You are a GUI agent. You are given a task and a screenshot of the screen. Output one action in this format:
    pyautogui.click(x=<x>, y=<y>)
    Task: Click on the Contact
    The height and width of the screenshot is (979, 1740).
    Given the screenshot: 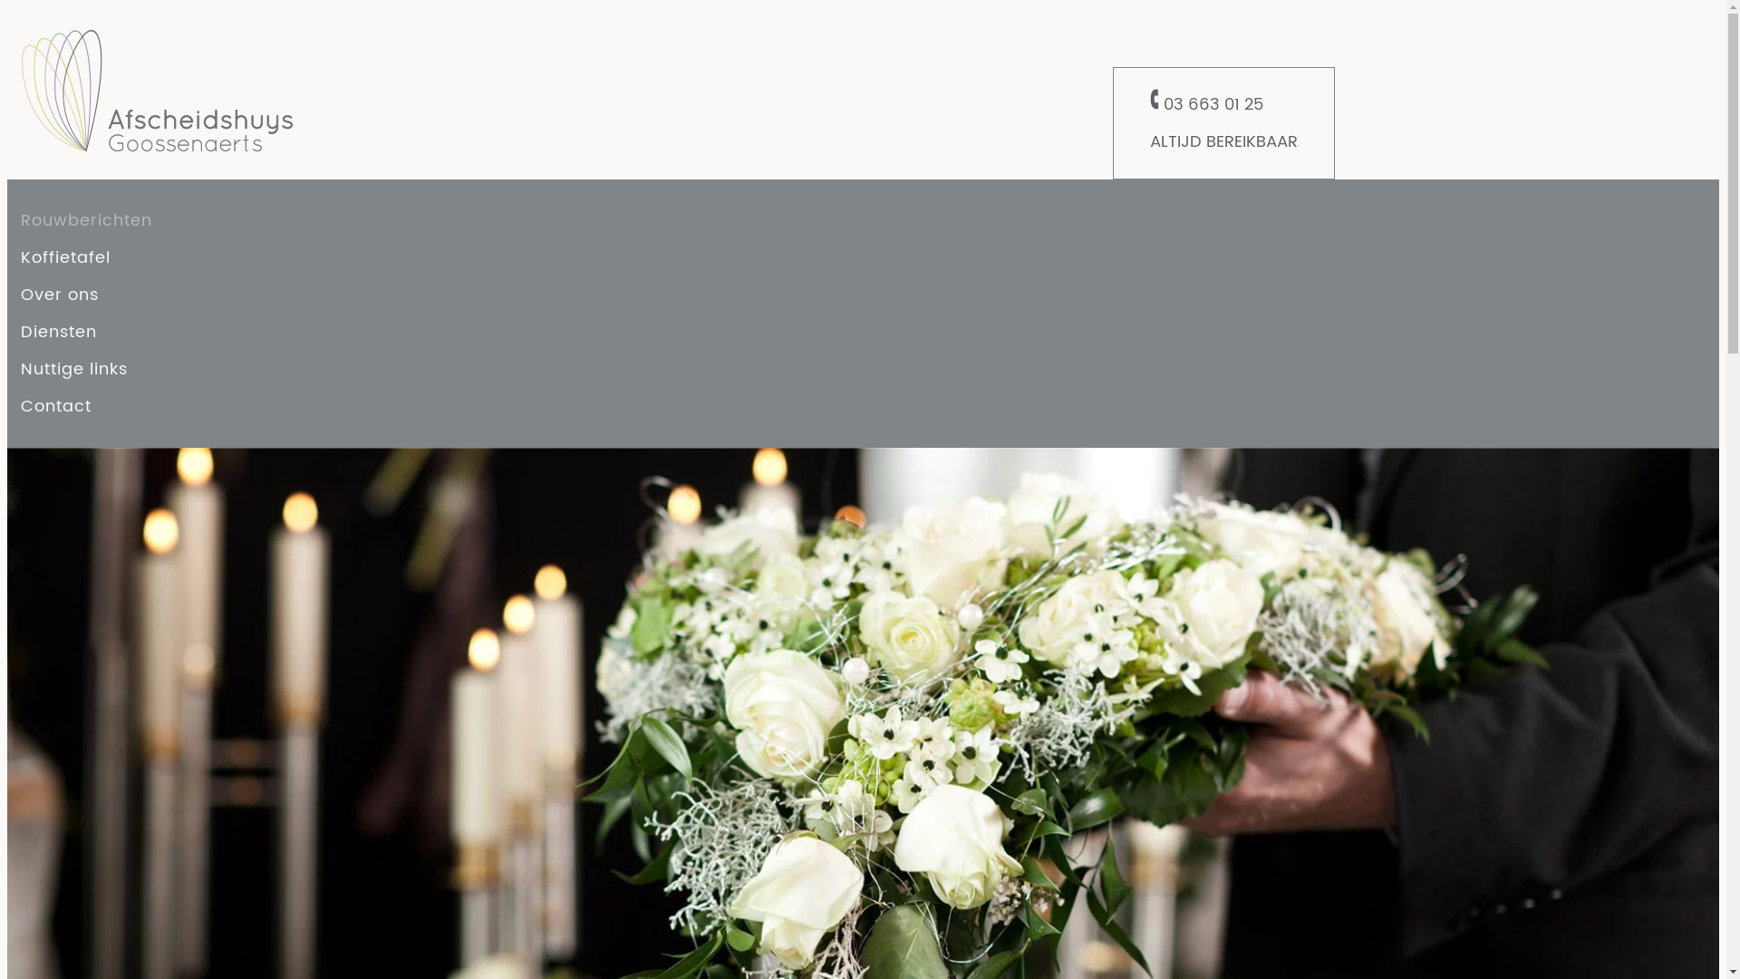 What is the action you would take?
    pyautogui.click(x=56, y=406)
    